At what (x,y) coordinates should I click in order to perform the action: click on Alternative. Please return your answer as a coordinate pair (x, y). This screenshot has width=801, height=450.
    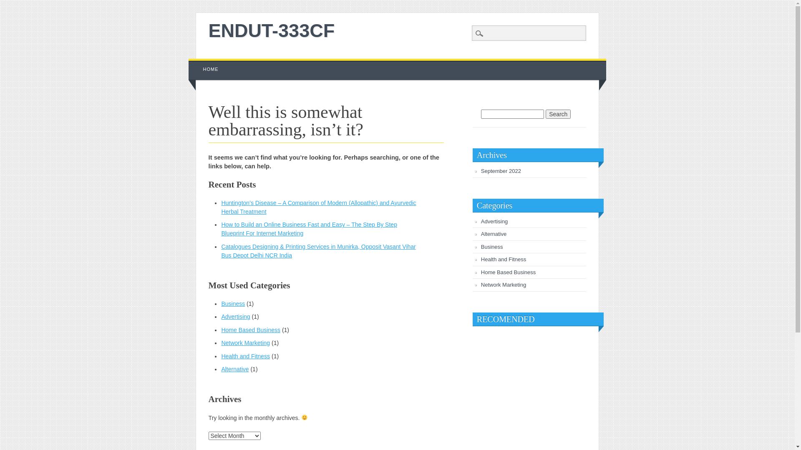
    Looking at the image, I should click on (235, 369).